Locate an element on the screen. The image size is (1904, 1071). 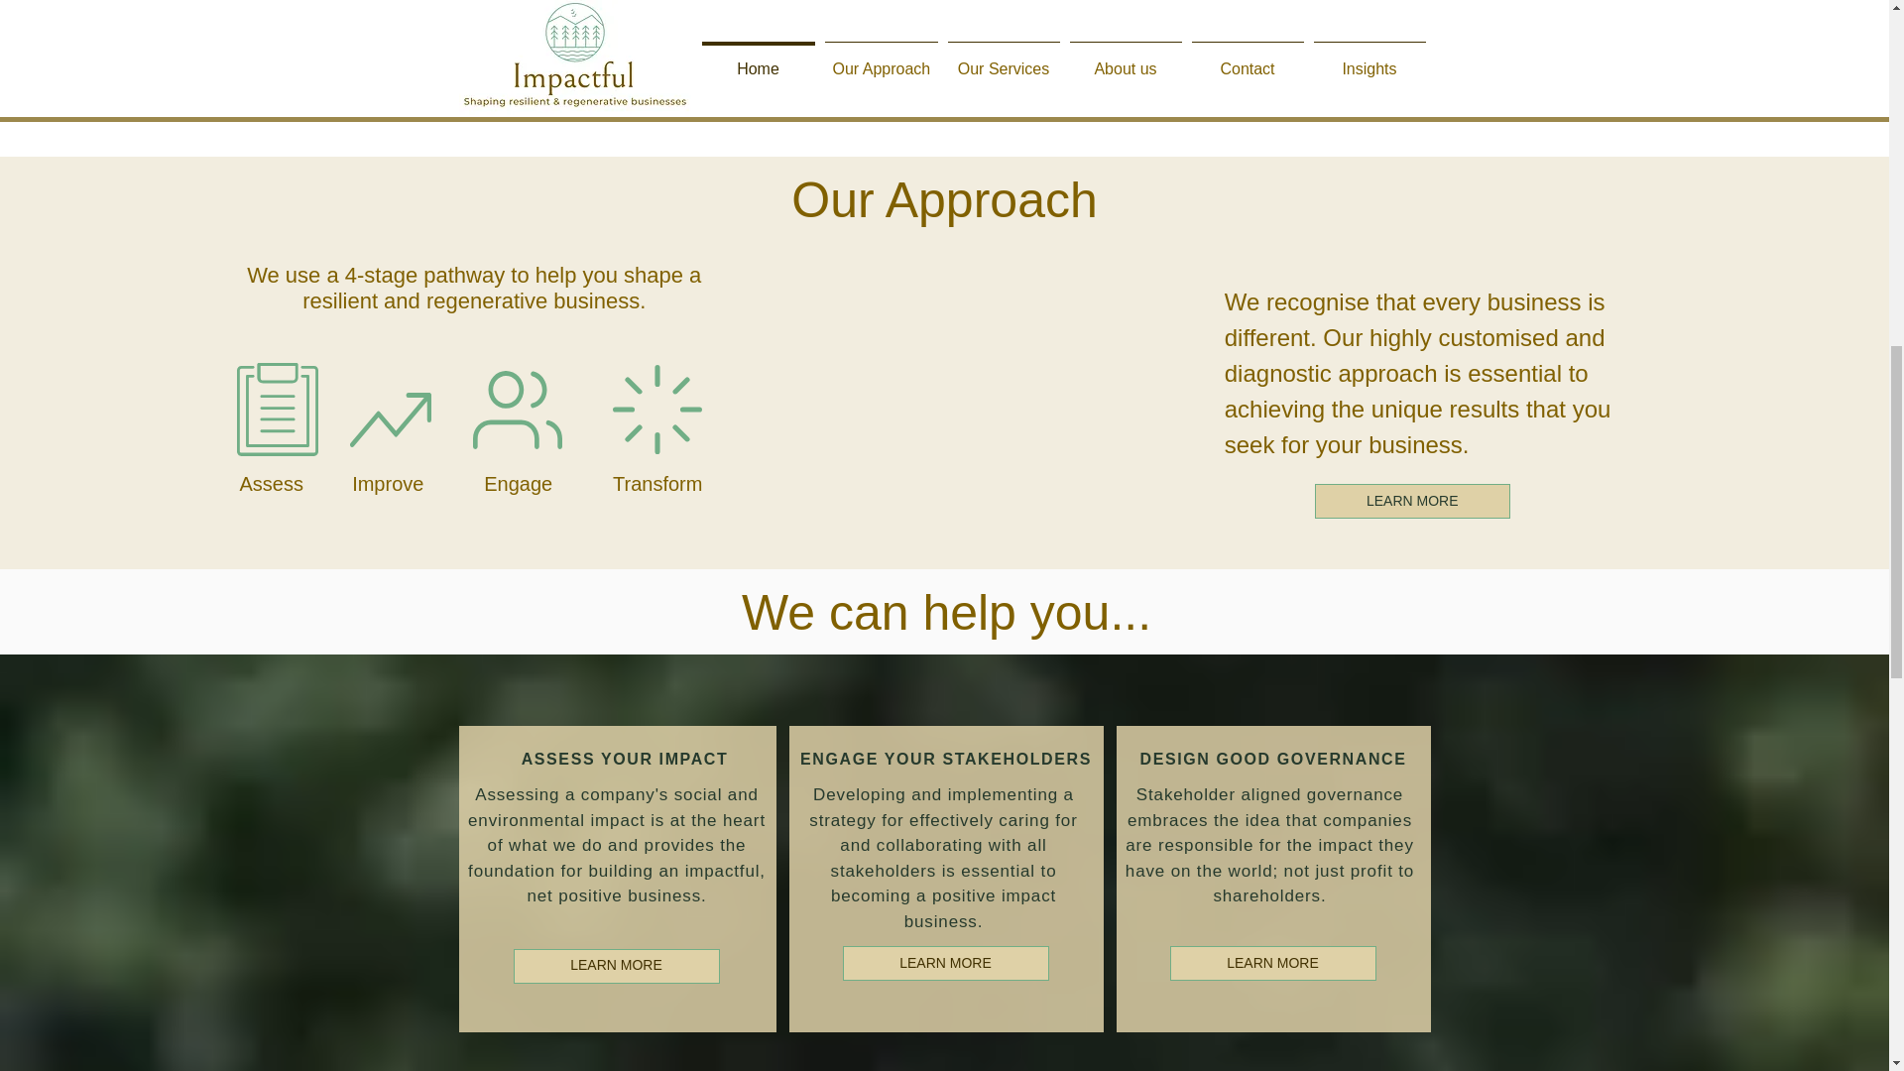
LEARN MORE is located at coordinates (1273, 963).